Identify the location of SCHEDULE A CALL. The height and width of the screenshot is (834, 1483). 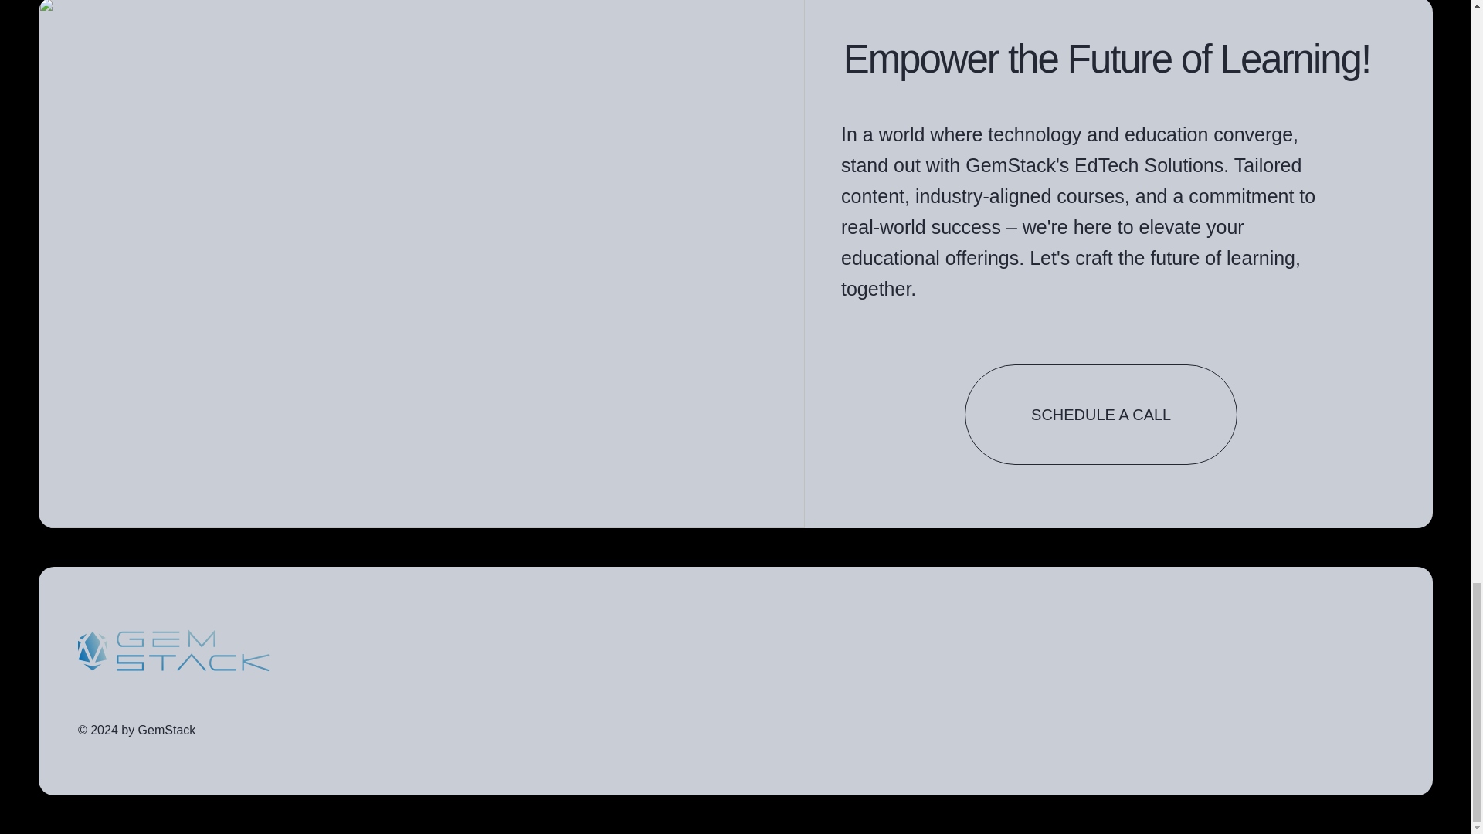
(1101, 414).